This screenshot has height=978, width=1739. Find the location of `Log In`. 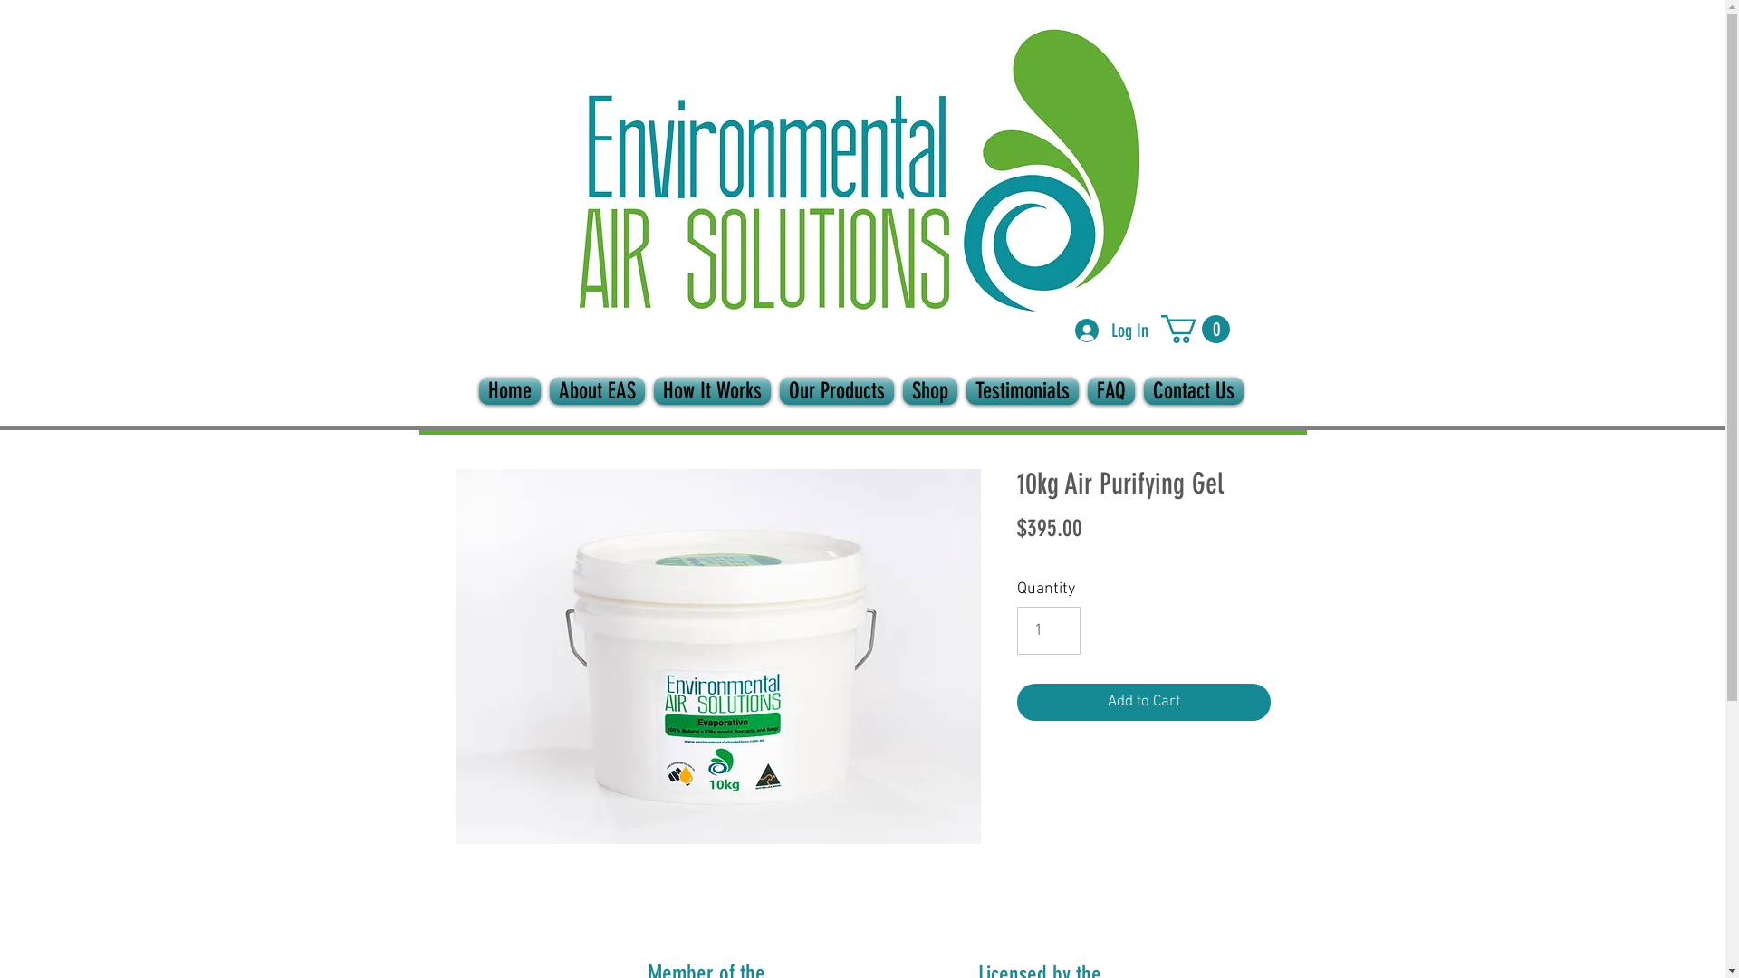

Log In is located at coordinates (1112, 330).